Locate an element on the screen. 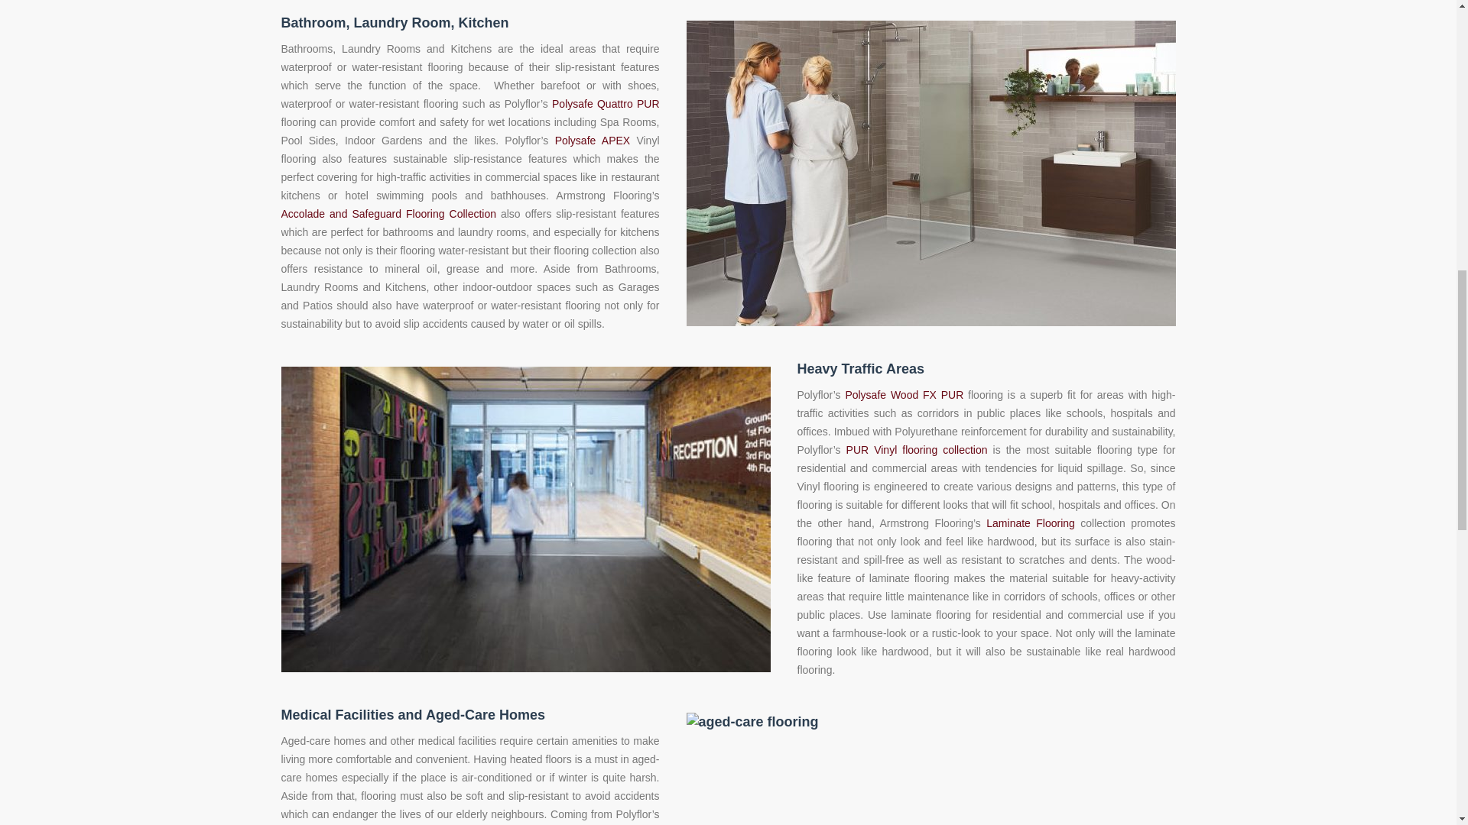 This screenshot has height=825, width=1468. Accolade and Safeguard Flooring Collection is located at coordinates (389, 214).